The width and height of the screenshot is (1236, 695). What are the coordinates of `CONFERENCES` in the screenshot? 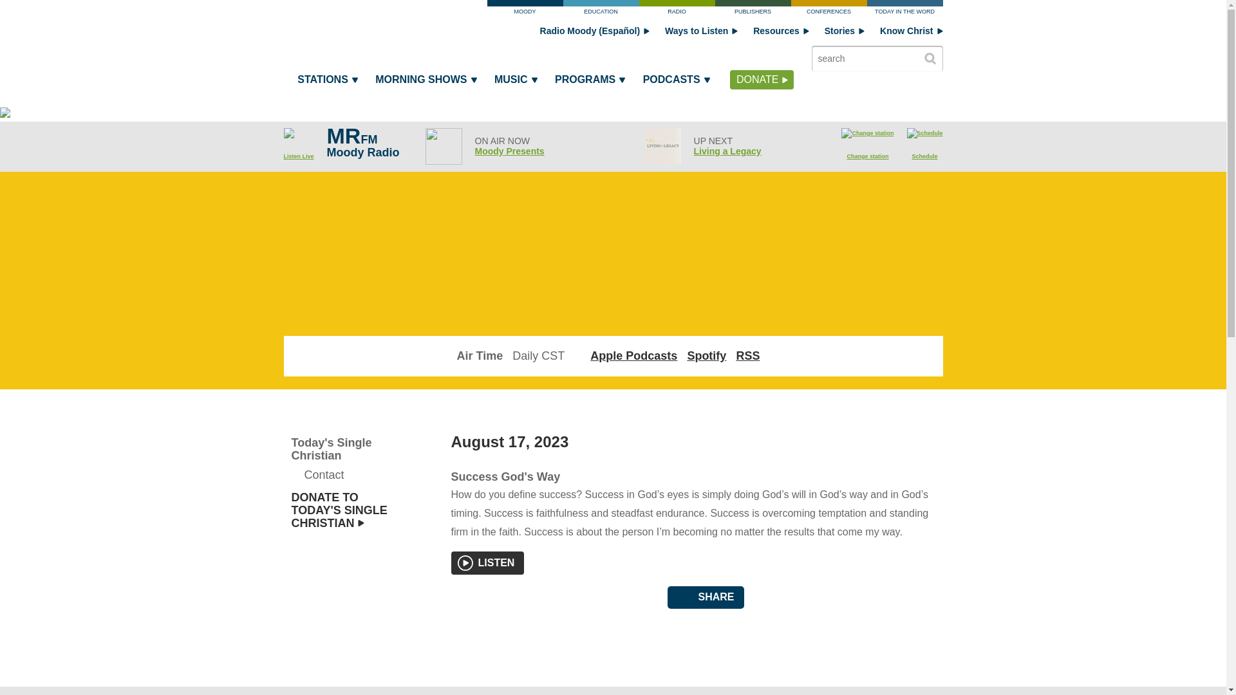 It's located at (828, 10).